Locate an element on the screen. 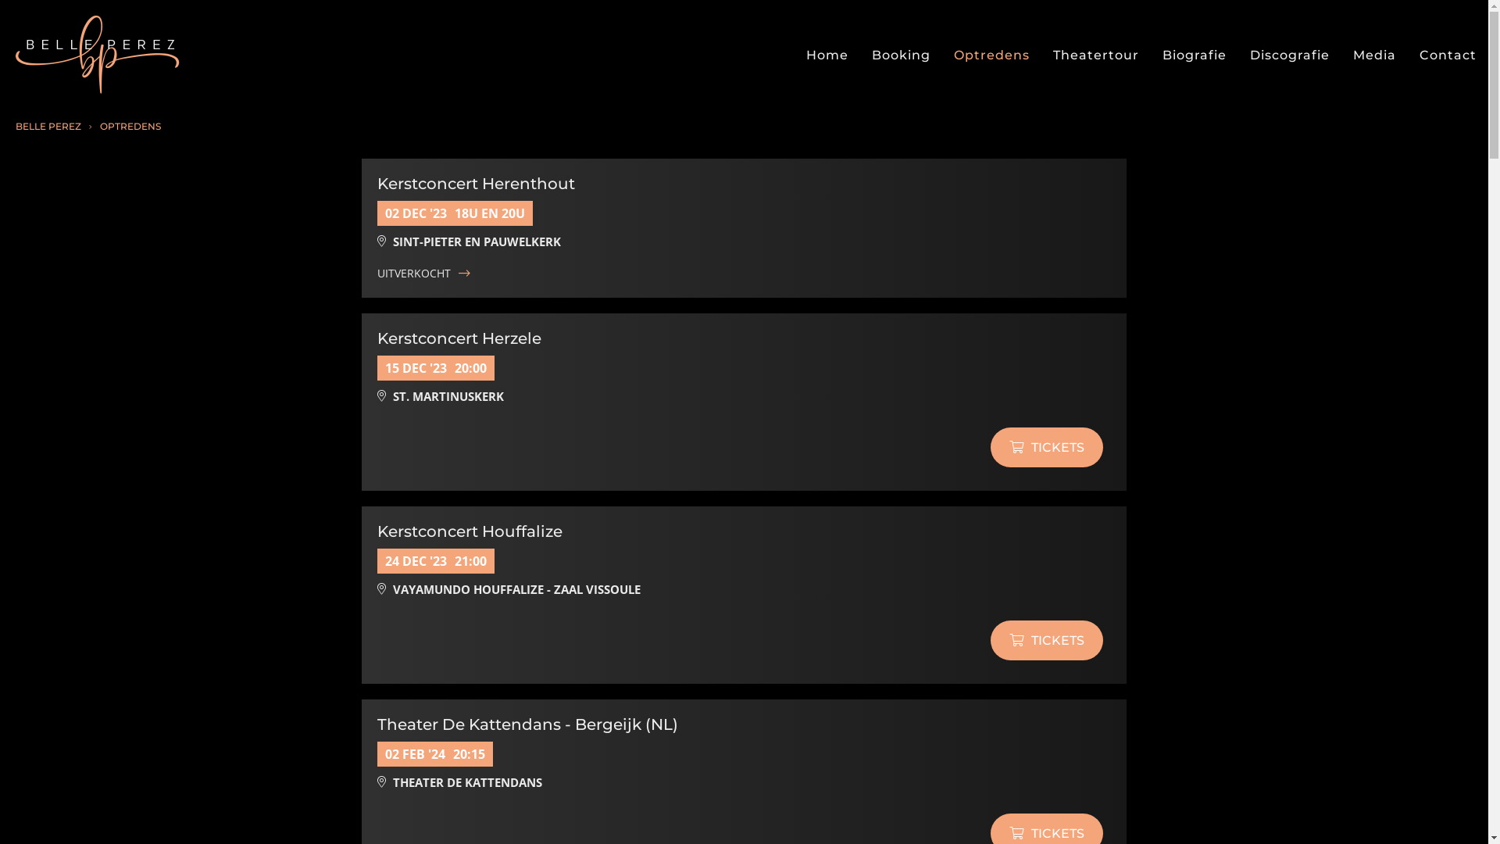 This screenshot has width=1500, height=844. Kerstconcert Houffalize is located at coordinates (470, 531).